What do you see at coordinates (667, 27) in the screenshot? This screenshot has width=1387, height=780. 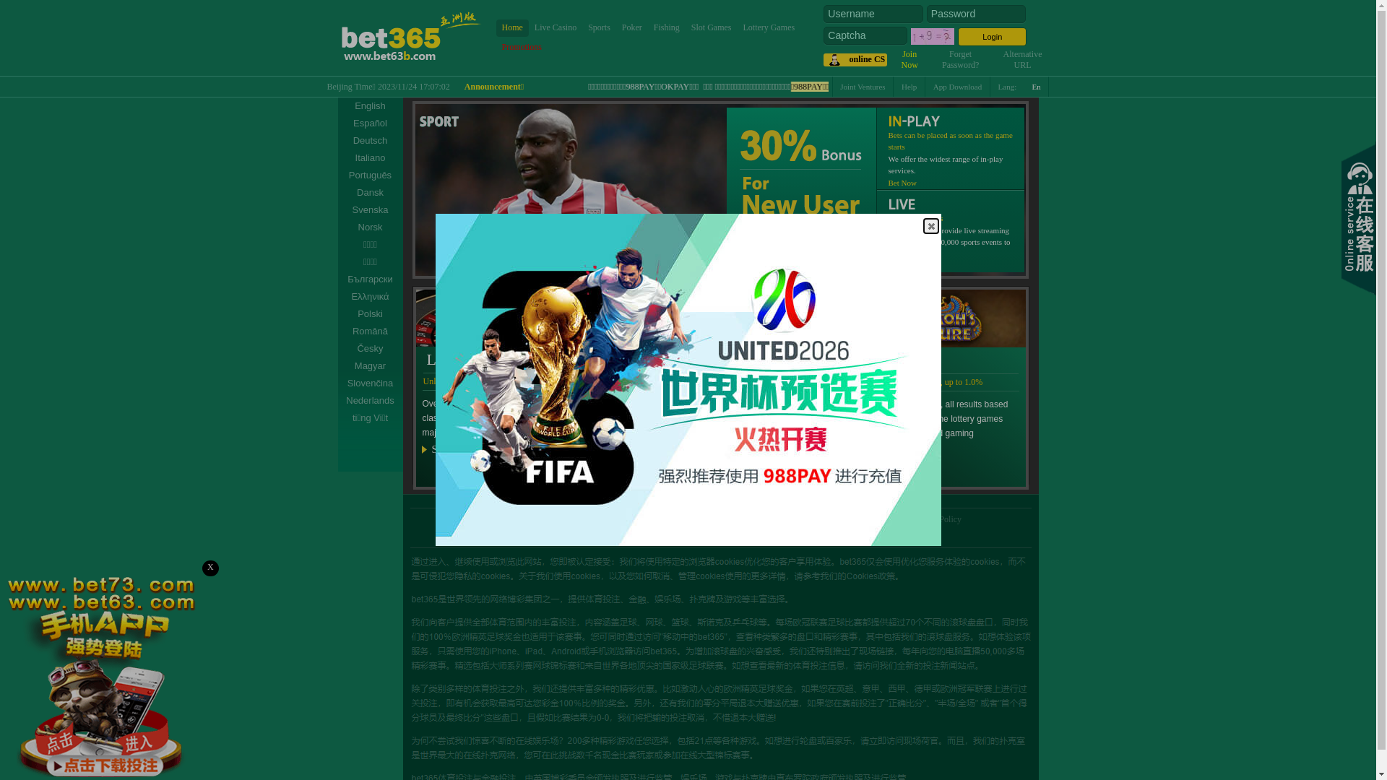 I see `Fishing` at bounding box center [667, 27].